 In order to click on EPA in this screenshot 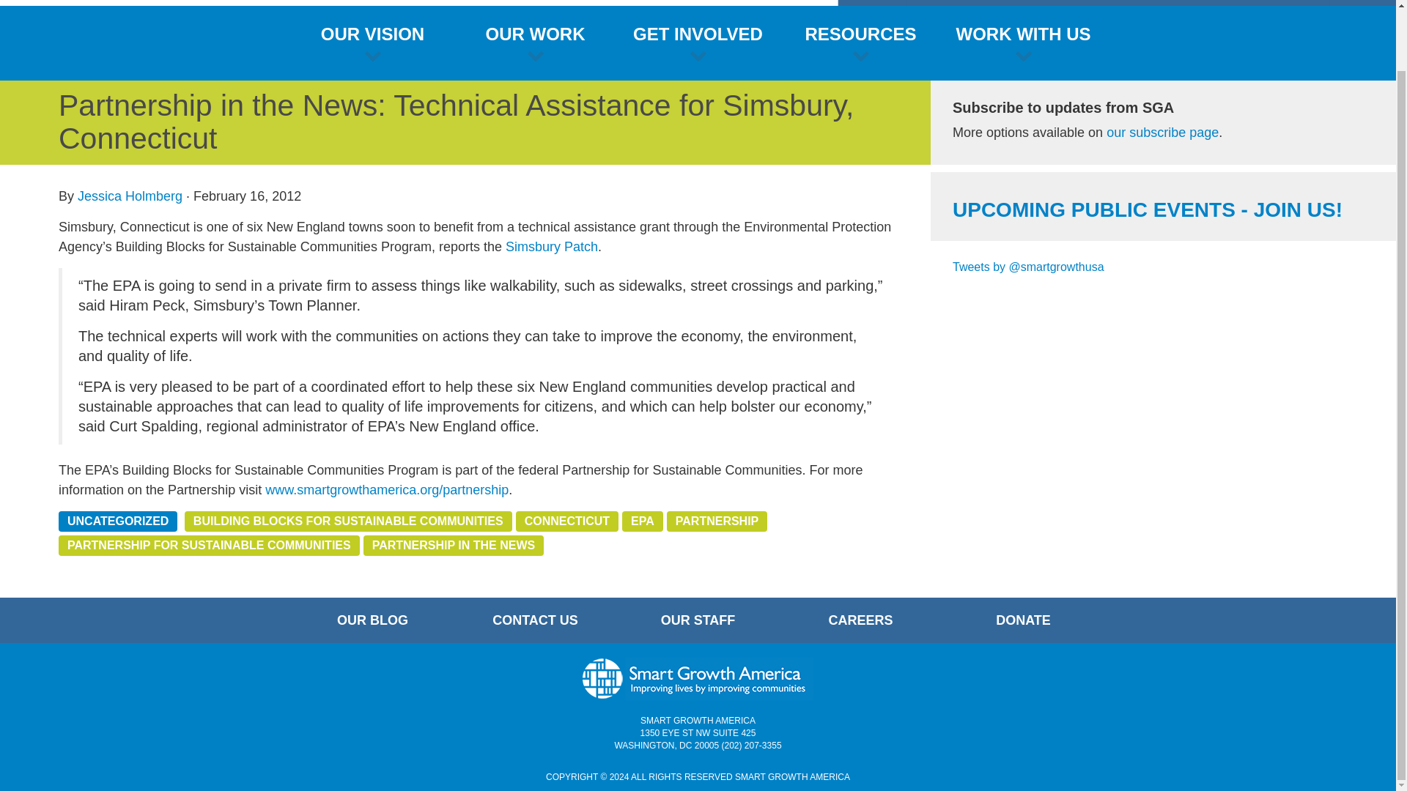, I will do `click(642, 521)`.